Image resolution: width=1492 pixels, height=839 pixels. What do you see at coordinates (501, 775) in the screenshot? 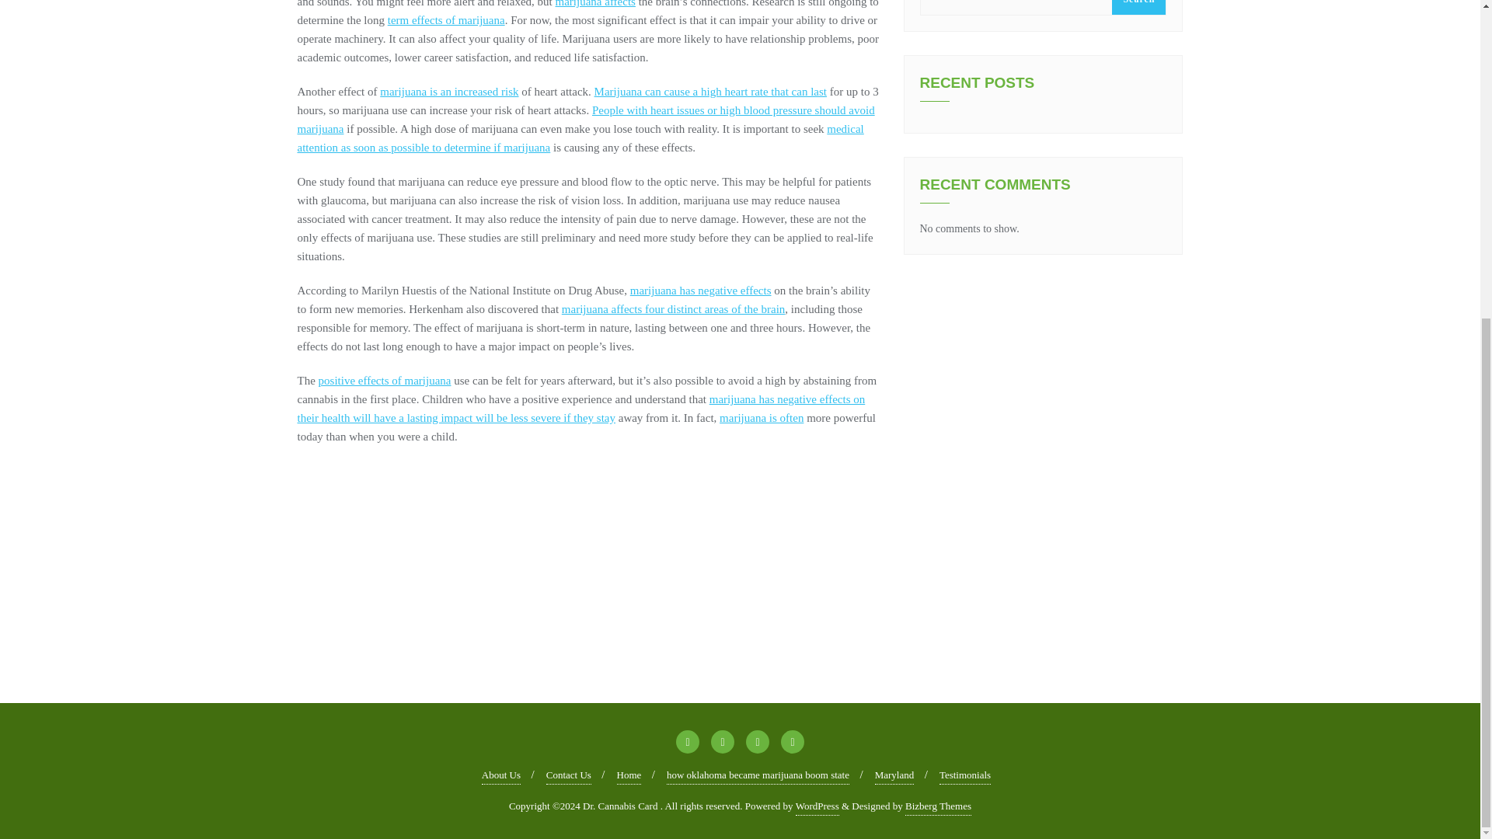
I see `About Us` at bounding box center [501, 775].